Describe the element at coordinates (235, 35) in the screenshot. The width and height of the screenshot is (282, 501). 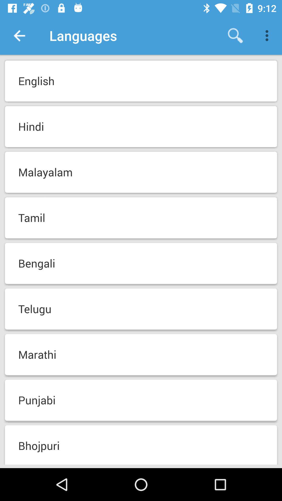
I see `tap icon to the right of the languages  item` at that location.